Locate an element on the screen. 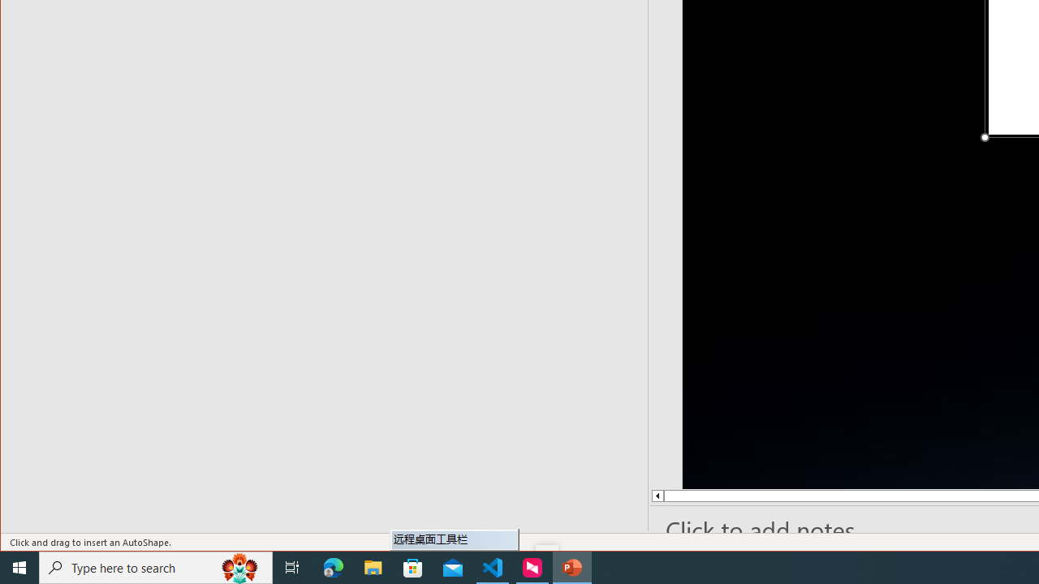 The image size is (1039, 584). Microsoft Store is located at coordinates (413, 568).